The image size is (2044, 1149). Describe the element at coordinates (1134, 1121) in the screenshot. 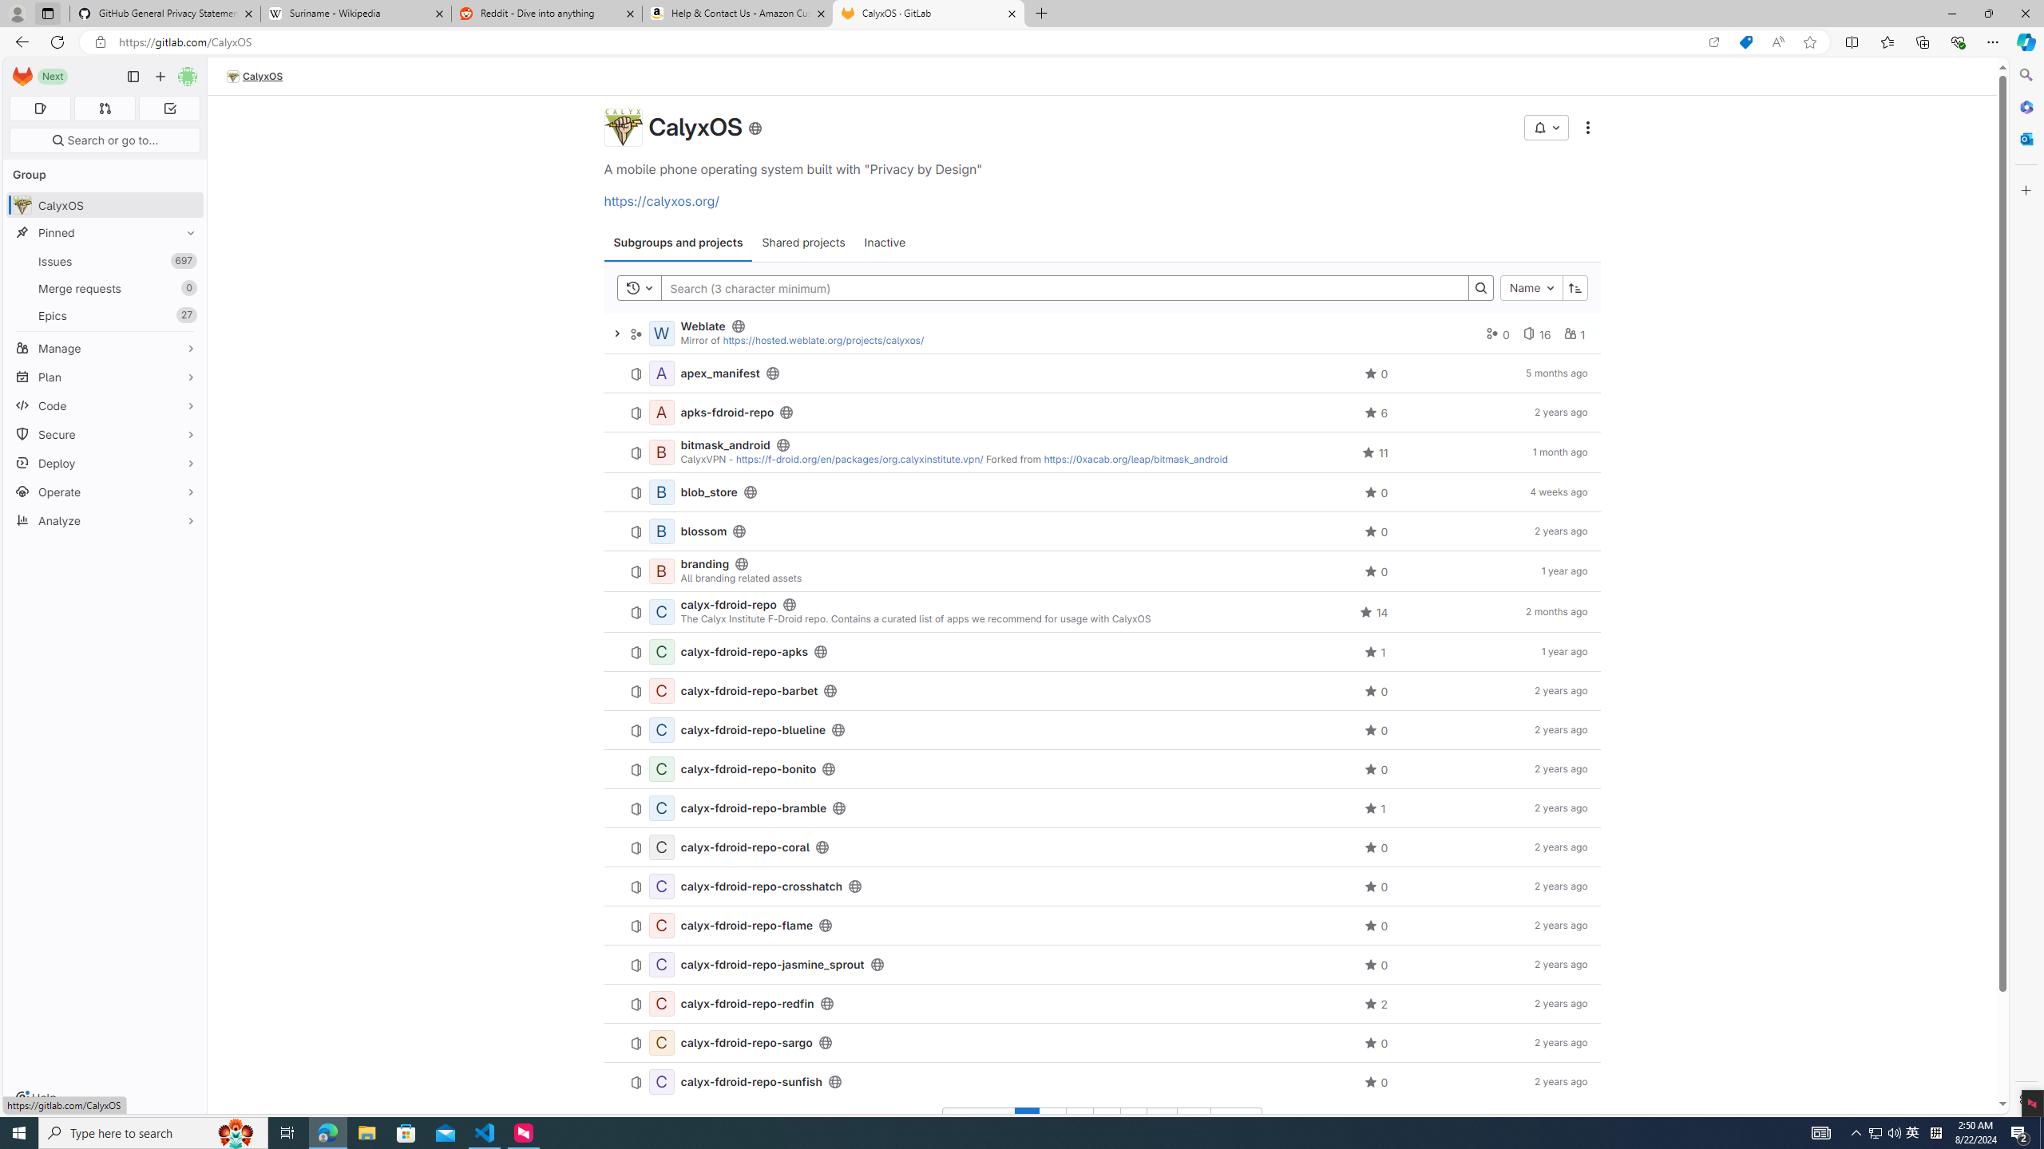

I see `Go to page 5` at that location.